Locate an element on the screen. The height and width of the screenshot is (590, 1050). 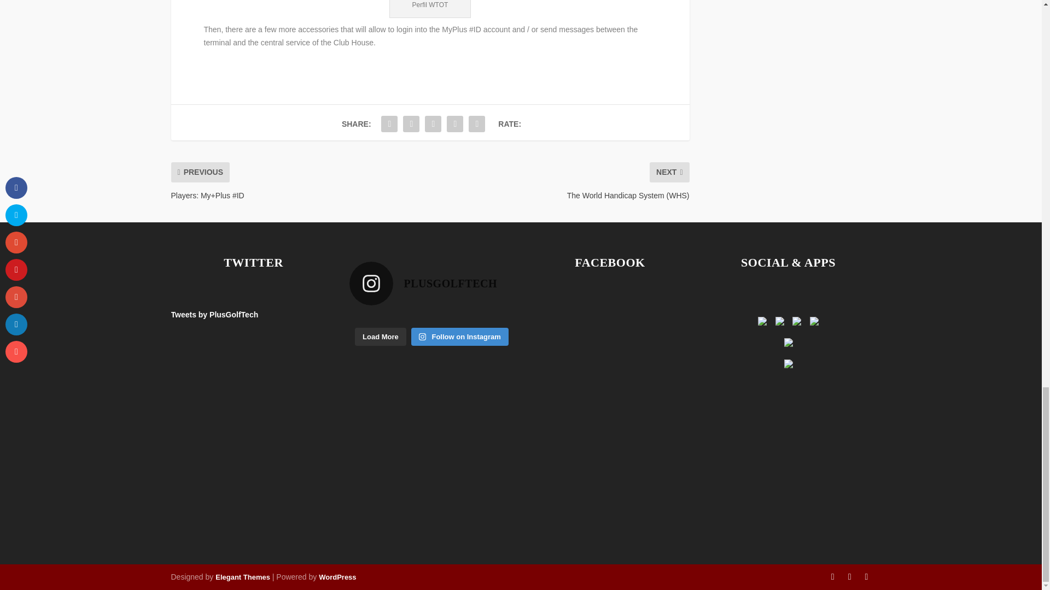
Follow on Instagram is located at coordinates (459, 337).